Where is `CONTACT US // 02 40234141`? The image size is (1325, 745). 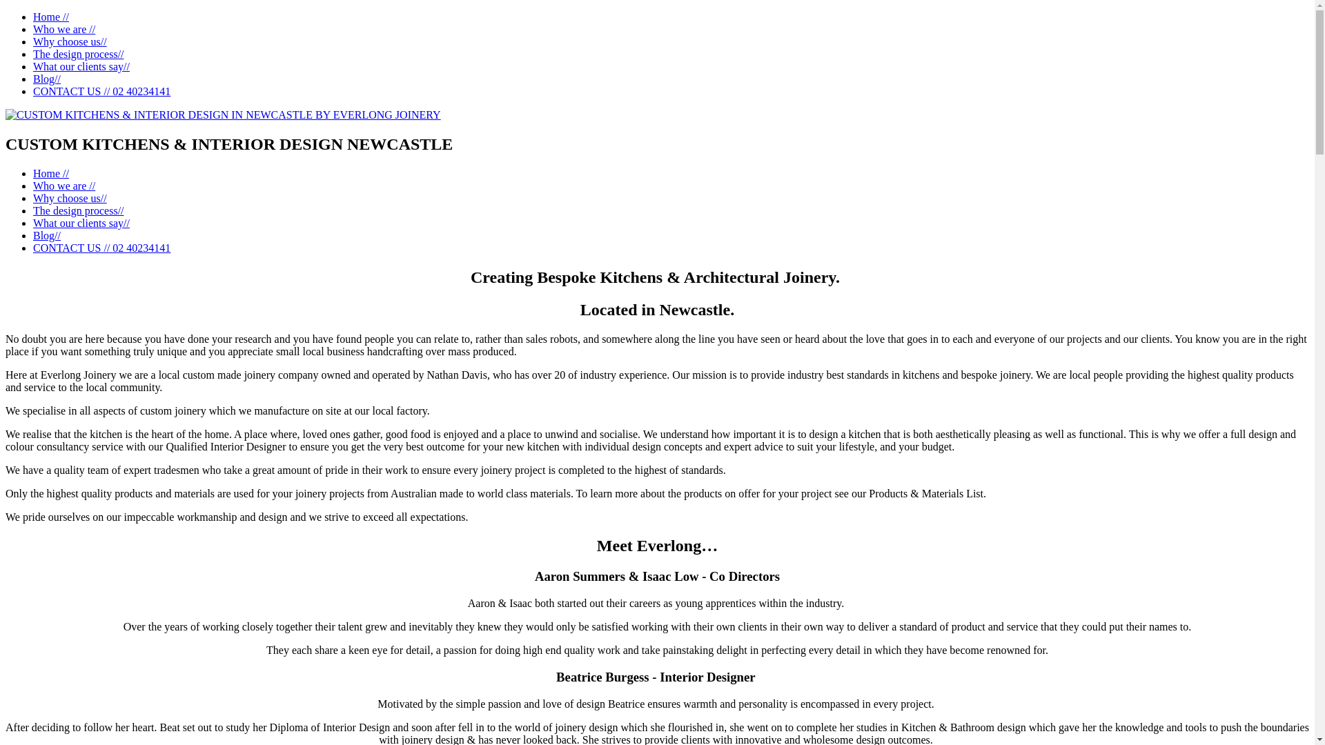
CONTACT US // 02 40234141 is located at coordinates (101, 91).